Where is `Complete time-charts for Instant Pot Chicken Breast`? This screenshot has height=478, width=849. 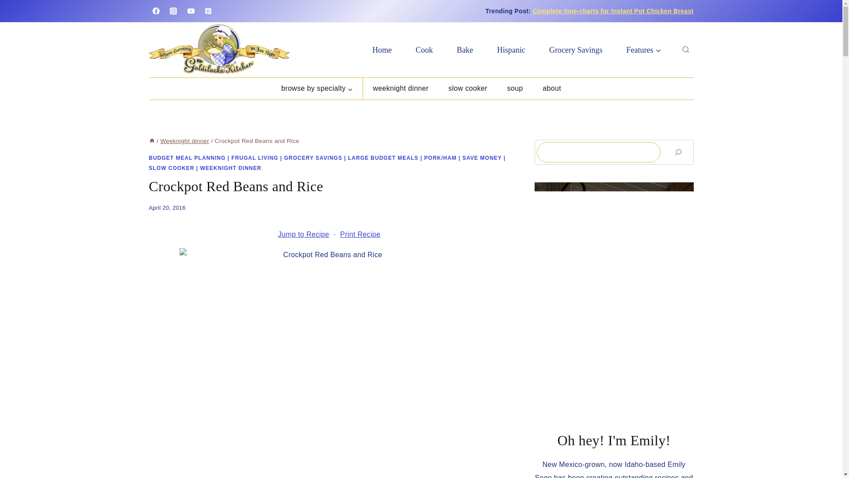 Complete time-charts for Instant Pot Chicken Breast is located at coordinates (613, 11).